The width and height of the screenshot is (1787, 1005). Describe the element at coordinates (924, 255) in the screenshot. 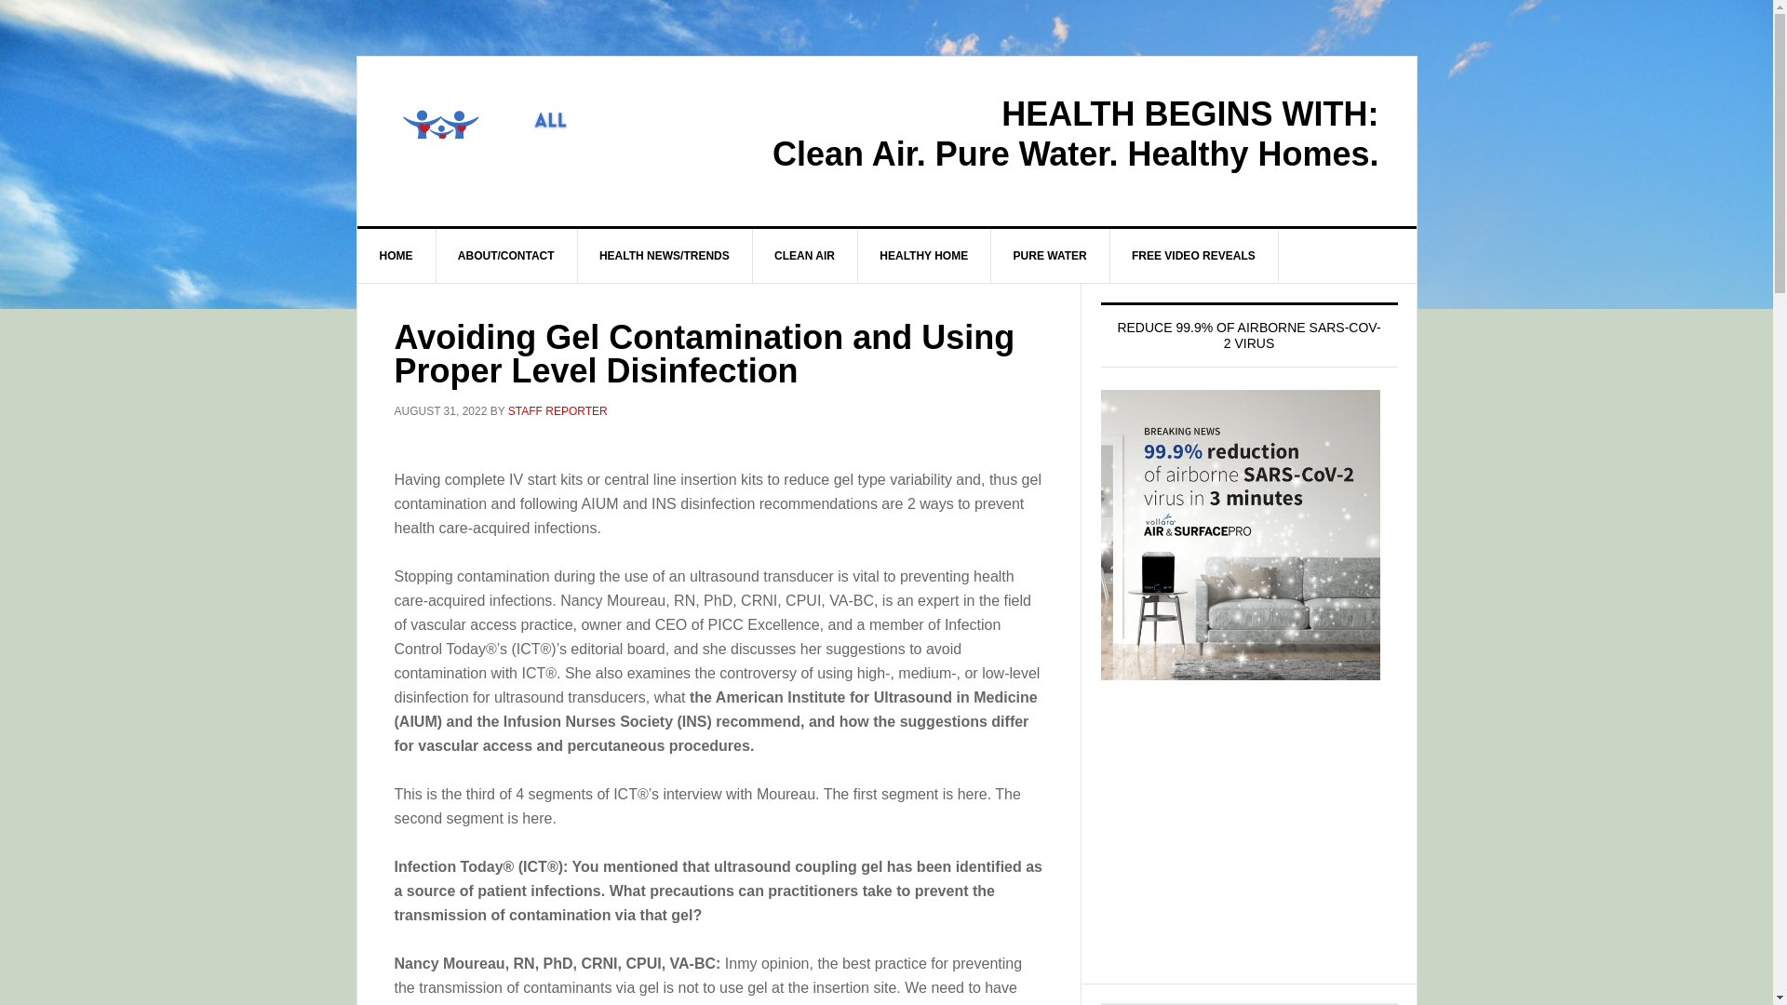

I see `HEALTHY HOME` at that location.